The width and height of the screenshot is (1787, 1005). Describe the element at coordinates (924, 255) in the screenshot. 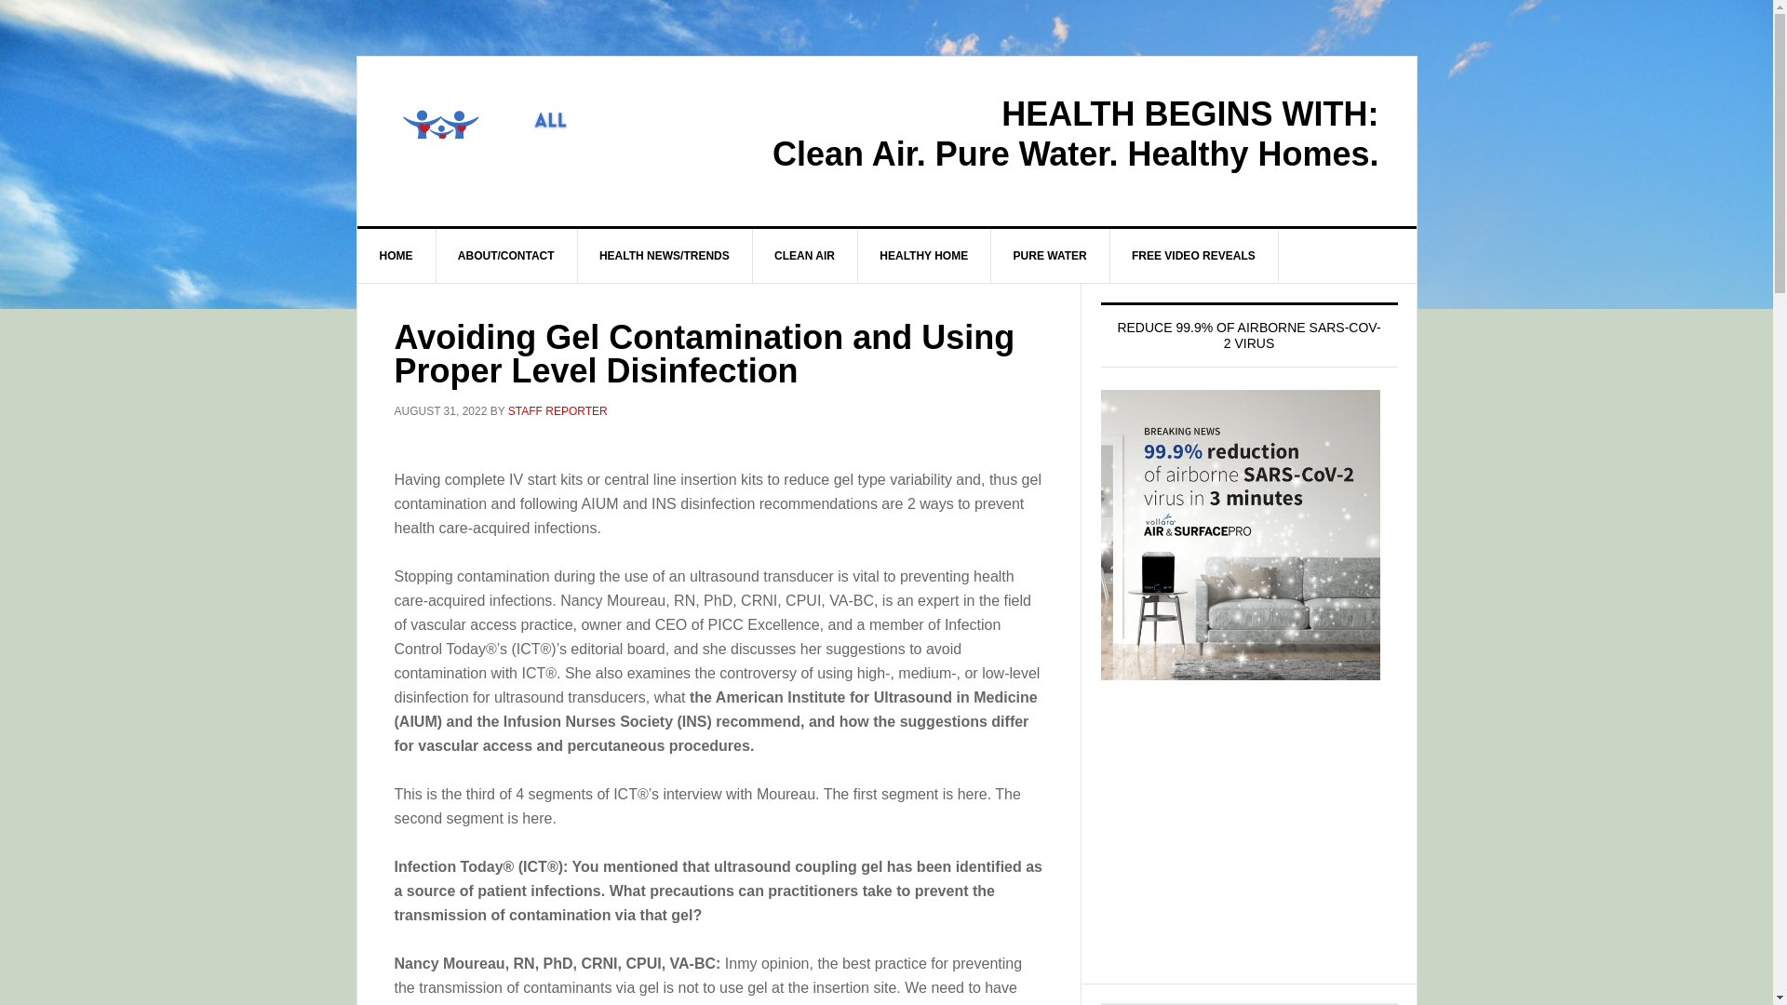

I see `HEALTHY HOME` at that location.